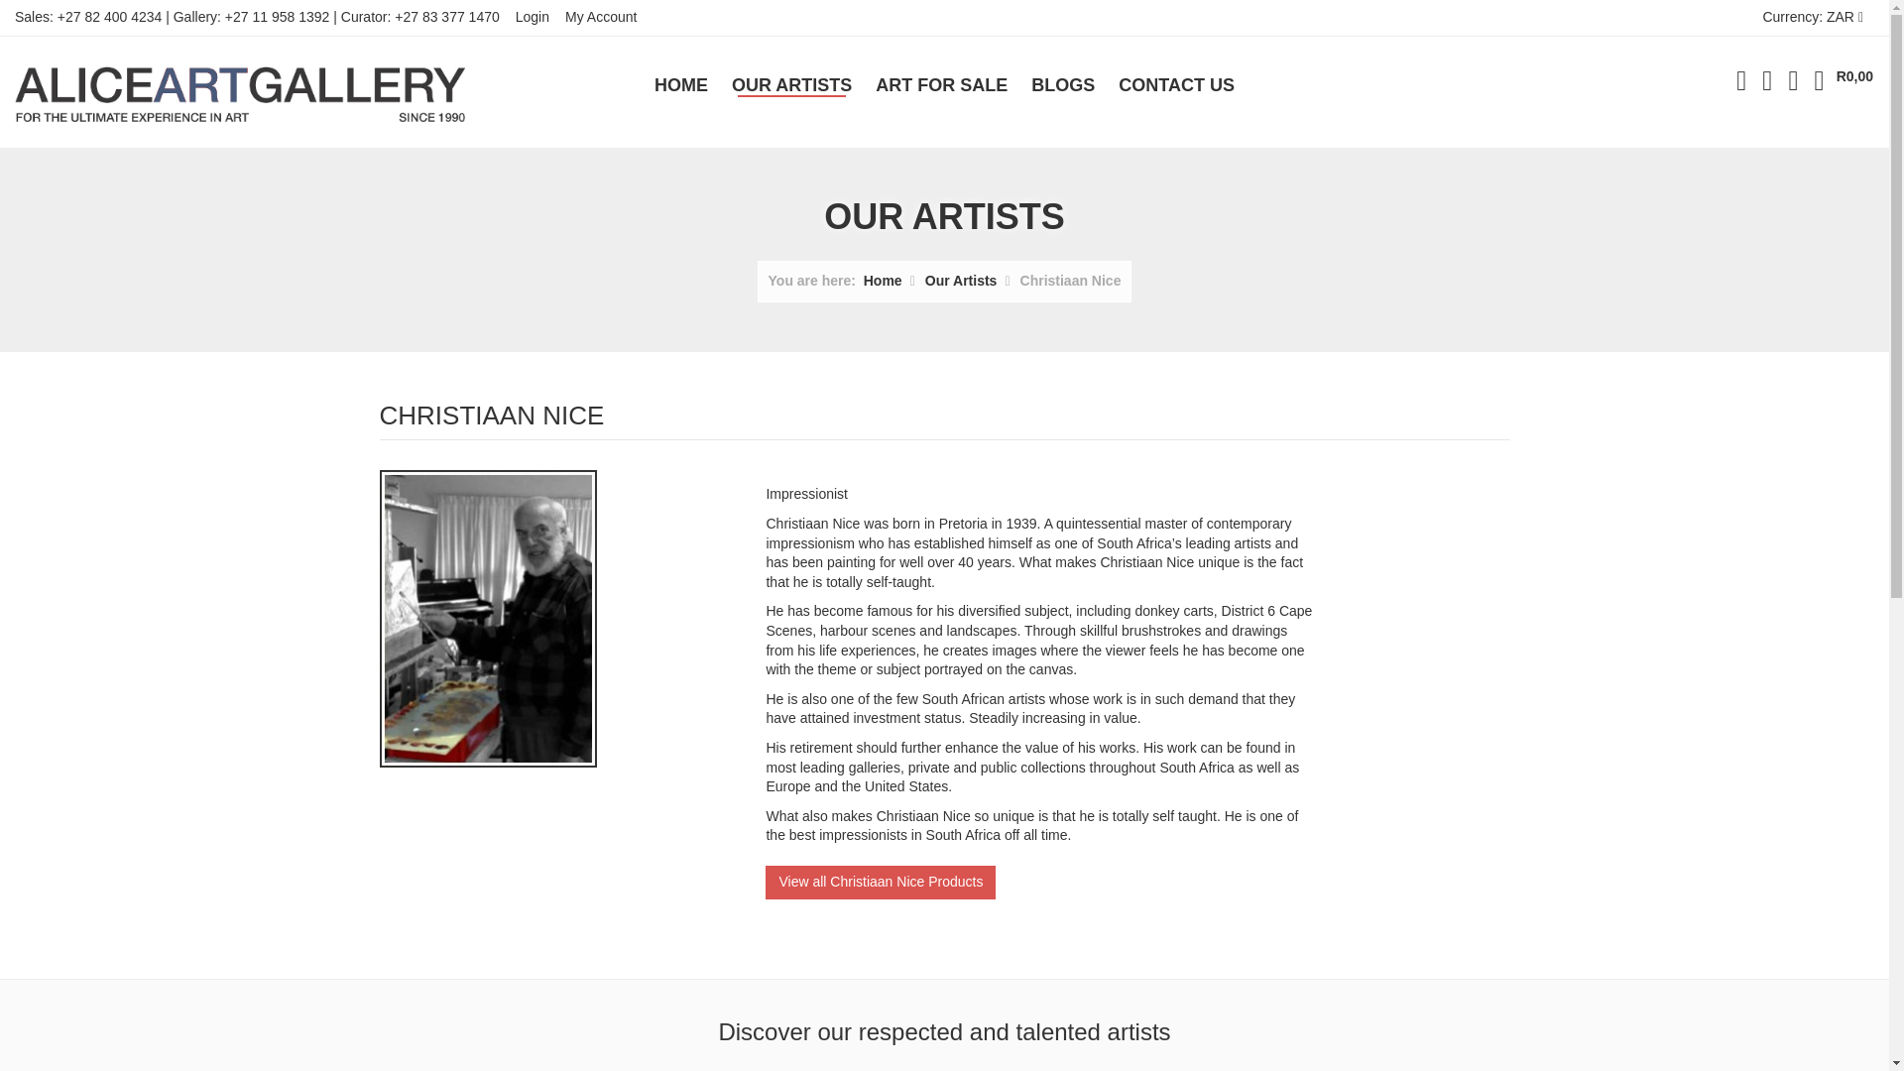  What do you see at coordinates (660, 1065) in the screenshot?
I see `Artist: Adriaan Boshoff` at bounding box center [660, 1065].